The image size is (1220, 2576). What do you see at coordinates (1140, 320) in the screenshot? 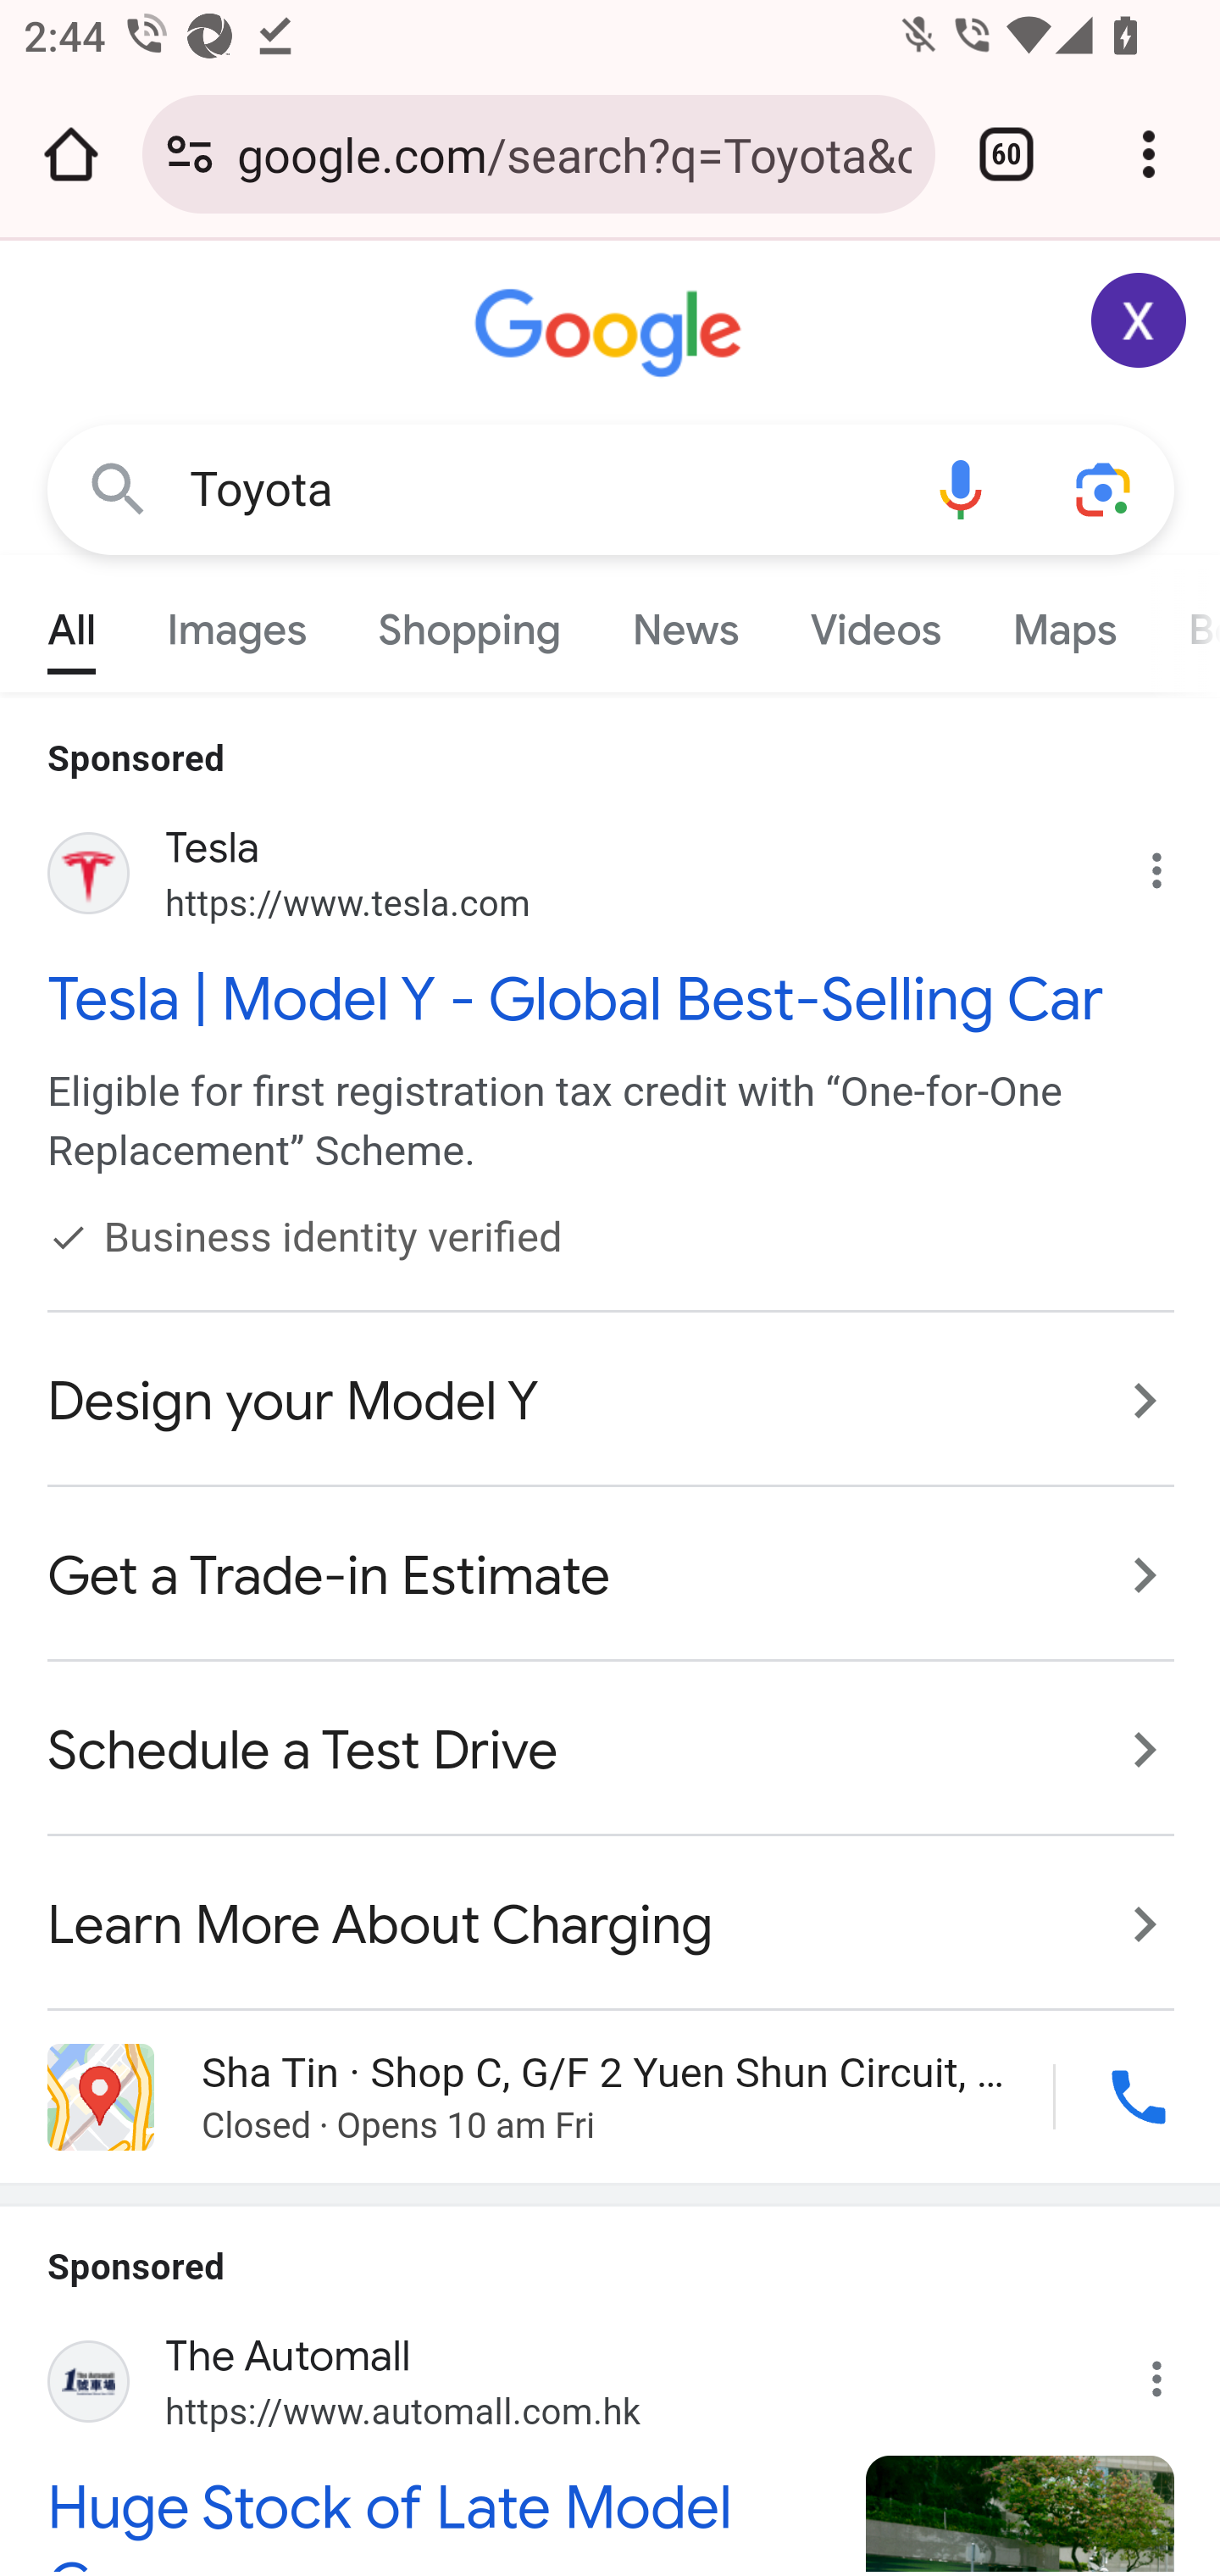
I see `Google Account: Xiaoran (zxrappiumtest@gmail.com)` at bounding box center [1140, 320].